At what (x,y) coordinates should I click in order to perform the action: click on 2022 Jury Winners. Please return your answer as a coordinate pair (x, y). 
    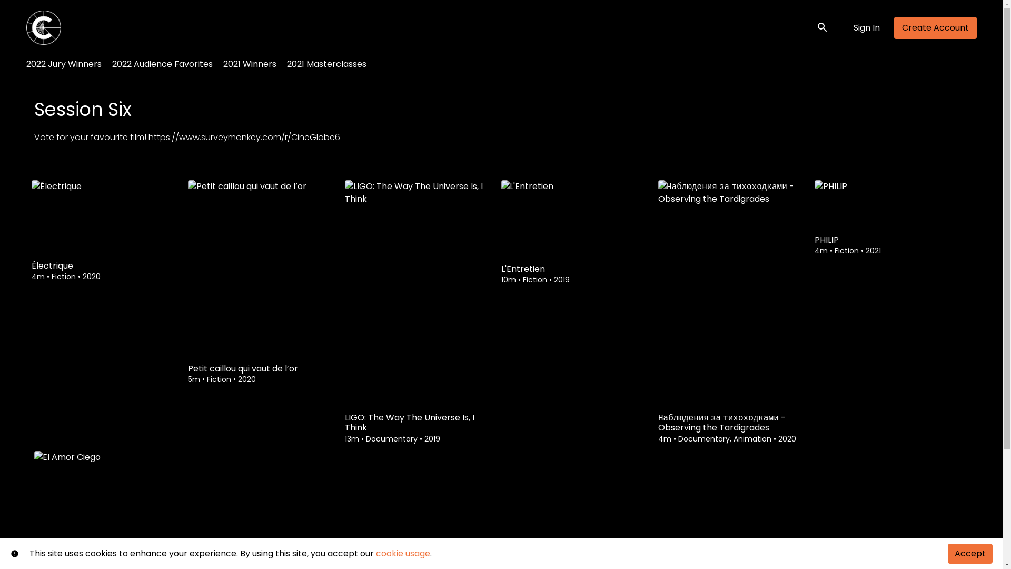
    Looking at the image, I should click on (64, 65).